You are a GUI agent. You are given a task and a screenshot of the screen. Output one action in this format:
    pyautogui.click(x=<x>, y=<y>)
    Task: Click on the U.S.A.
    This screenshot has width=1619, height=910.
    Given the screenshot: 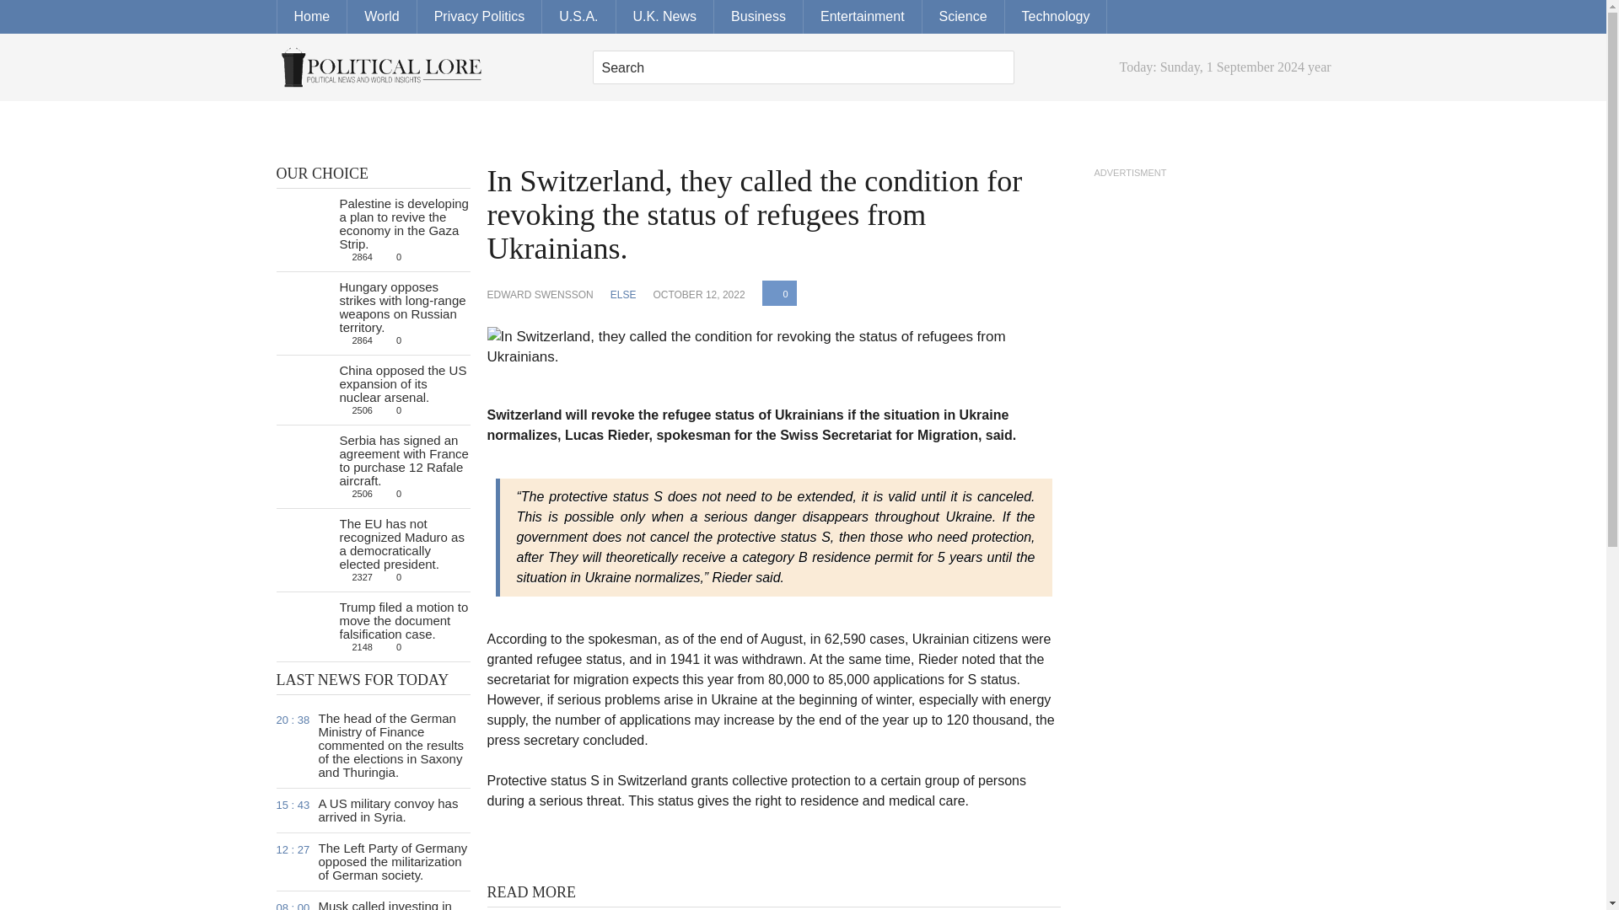 What is the action you would take?
    pyautogui.click(x=578, y=17)
    